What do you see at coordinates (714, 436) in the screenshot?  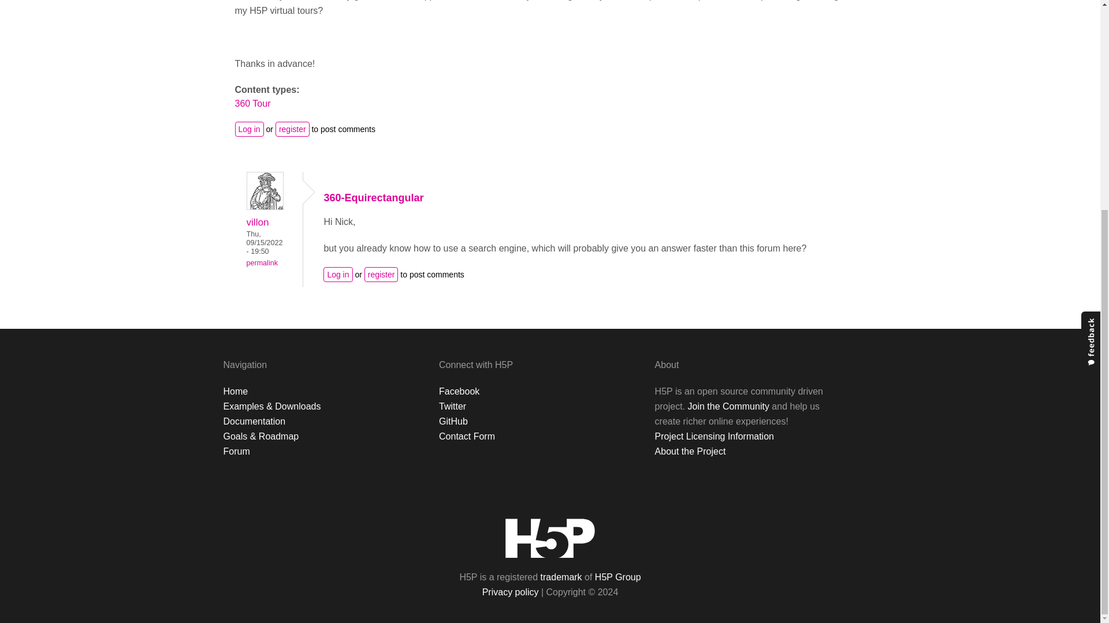 I see `Project Licensing Information` at bounding box center [714, 436].